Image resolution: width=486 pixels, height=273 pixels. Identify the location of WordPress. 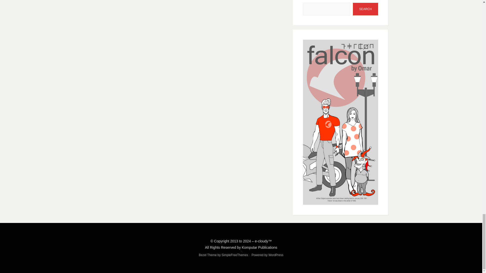
(276, 255).